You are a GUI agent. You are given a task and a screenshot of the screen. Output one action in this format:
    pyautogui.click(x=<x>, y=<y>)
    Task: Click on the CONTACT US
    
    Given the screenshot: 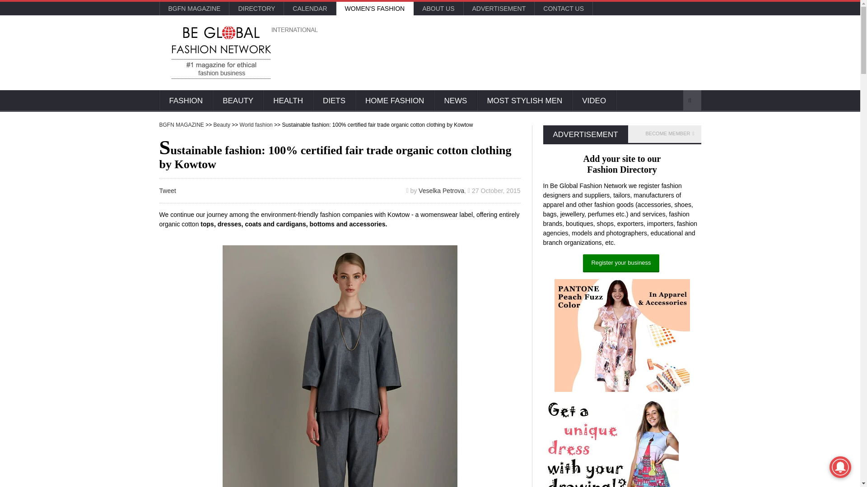 What is the action you would take?
    pyautogui.click(x=564, y=8)
    